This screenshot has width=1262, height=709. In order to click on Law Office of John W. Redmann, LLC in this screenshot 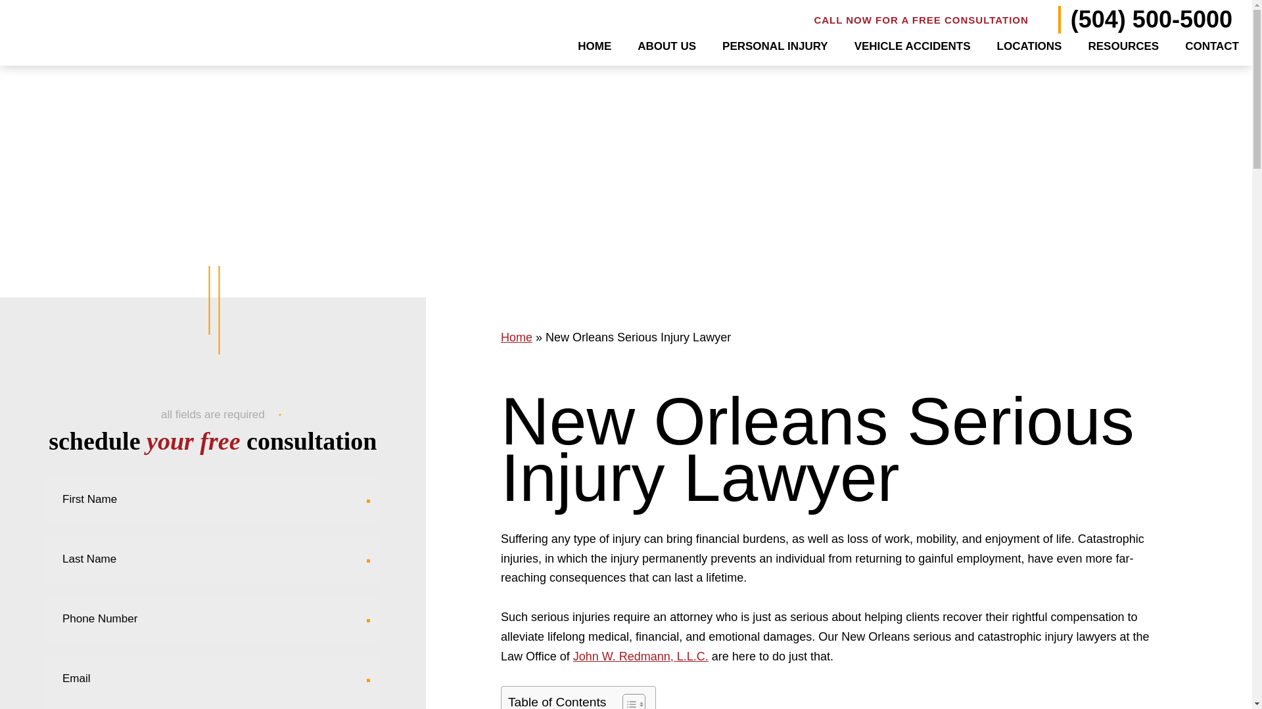, I will do `click(74, 33)`.